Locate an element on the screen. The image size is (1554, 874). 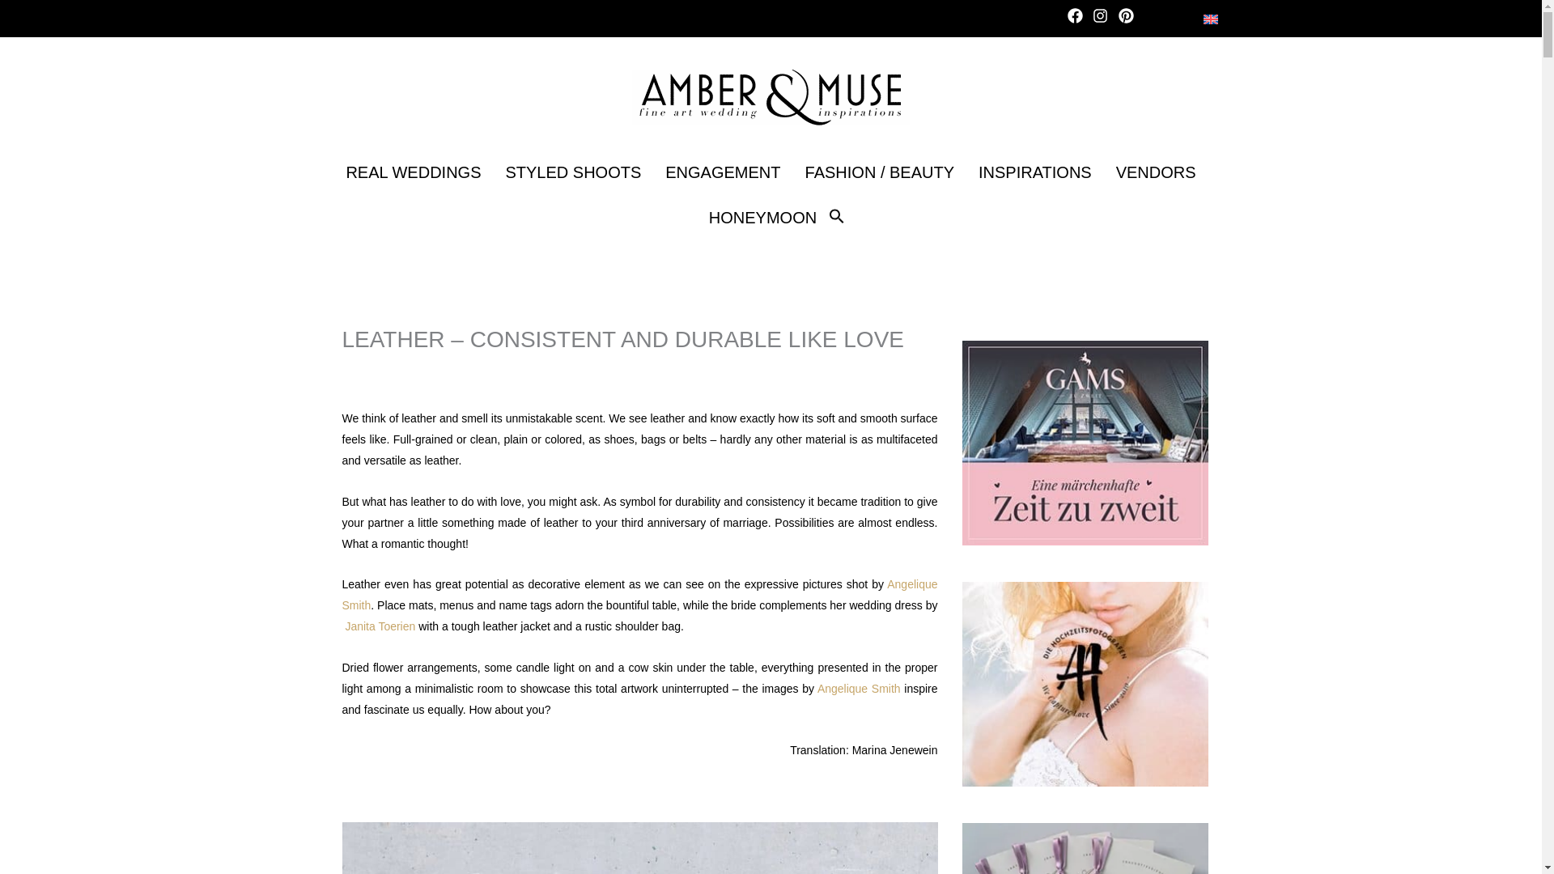
HONEYMOON is located at coordinates (762, 217).